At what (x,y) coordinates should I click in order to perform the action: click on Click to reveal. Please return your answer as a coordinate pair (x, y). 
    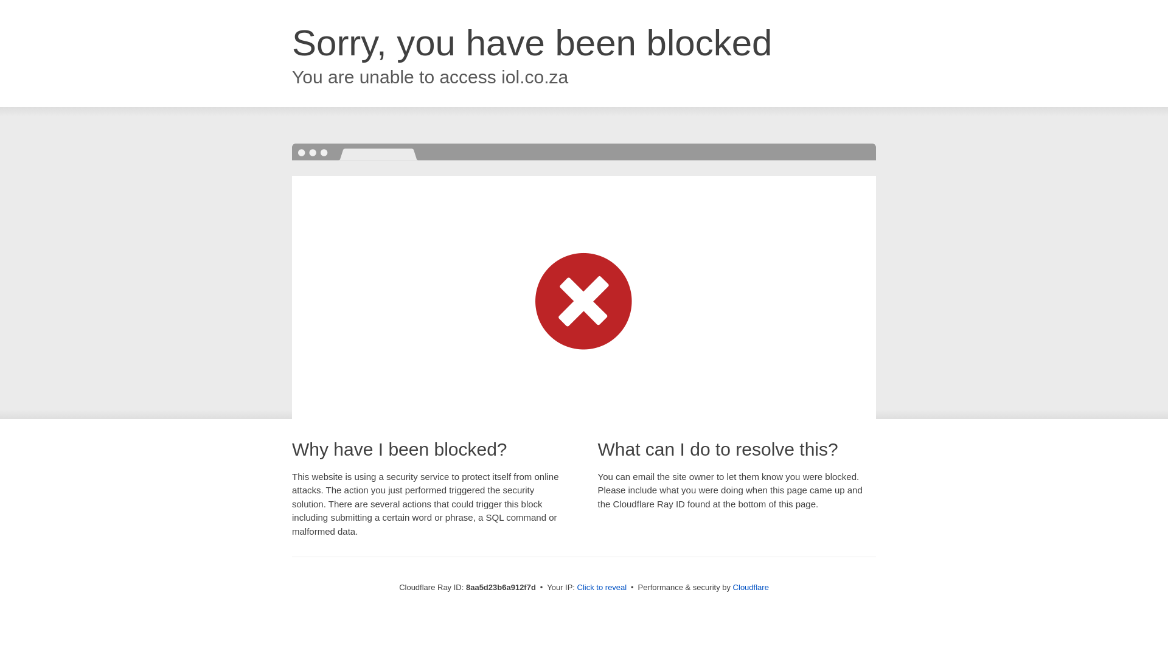
    Looking at the image, I should click on (602, 588).